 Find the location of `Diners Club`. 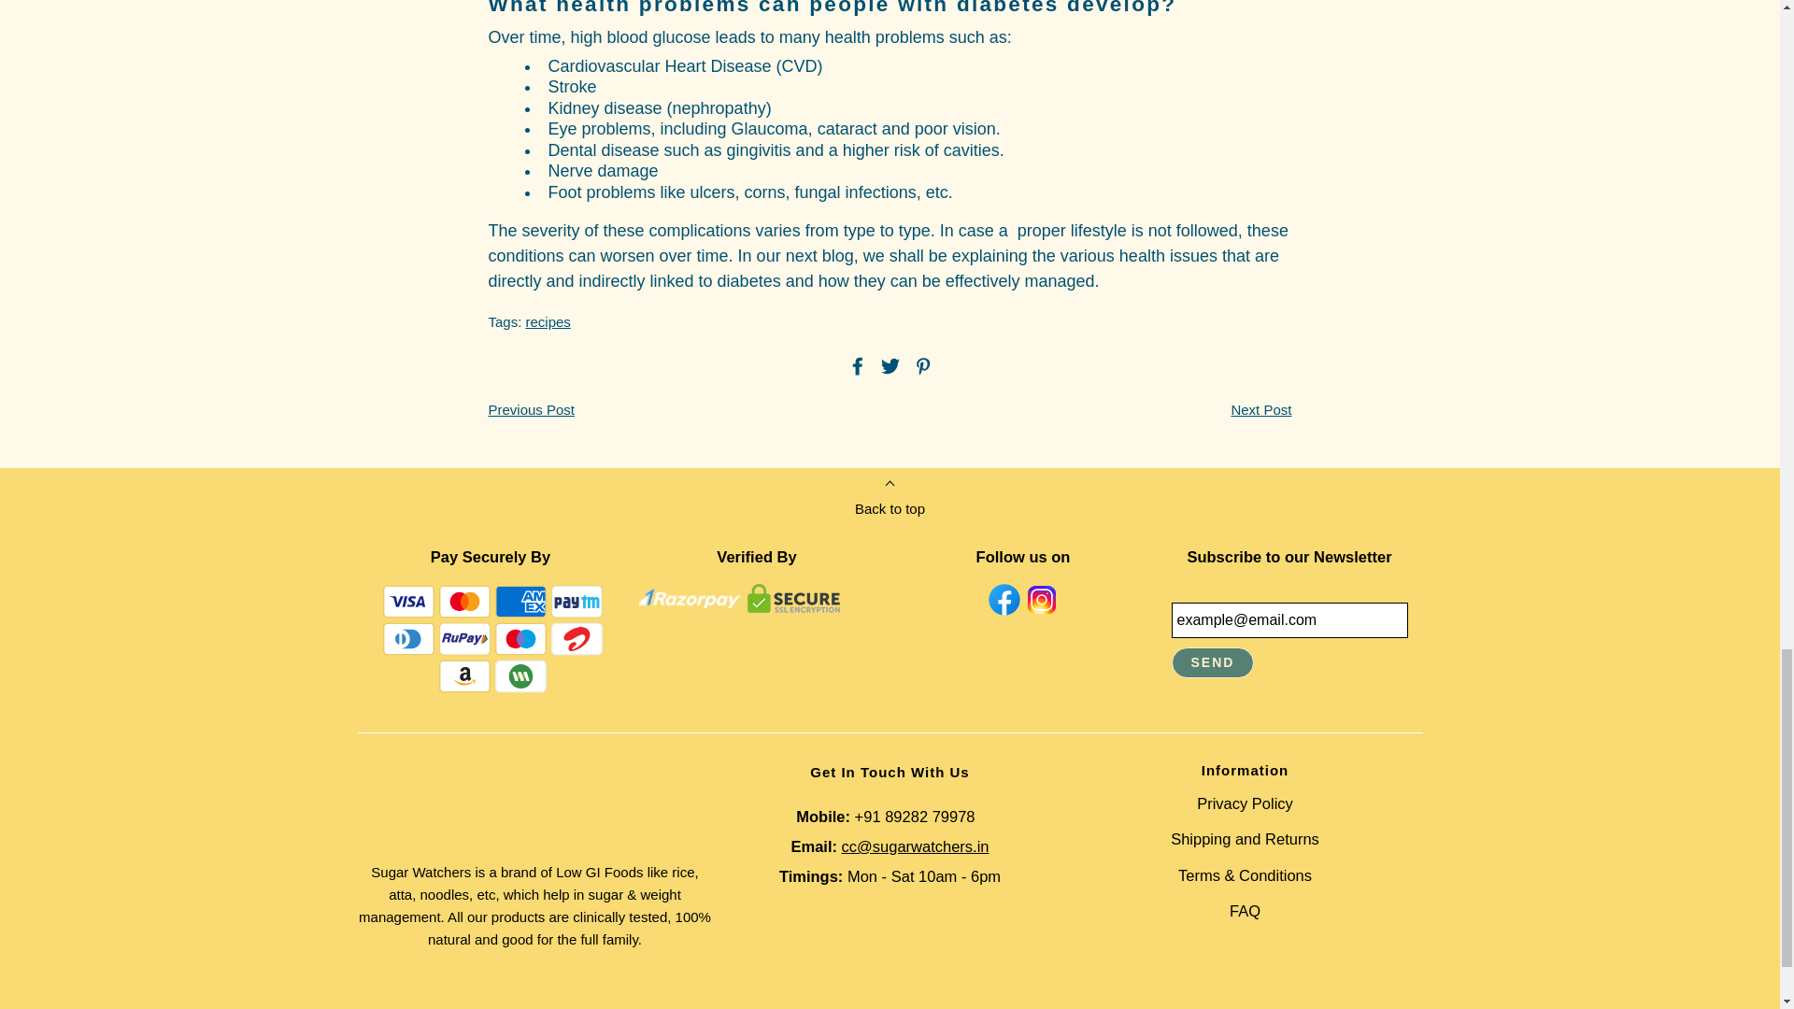

Diners Club is located at coordinates (408, 639).